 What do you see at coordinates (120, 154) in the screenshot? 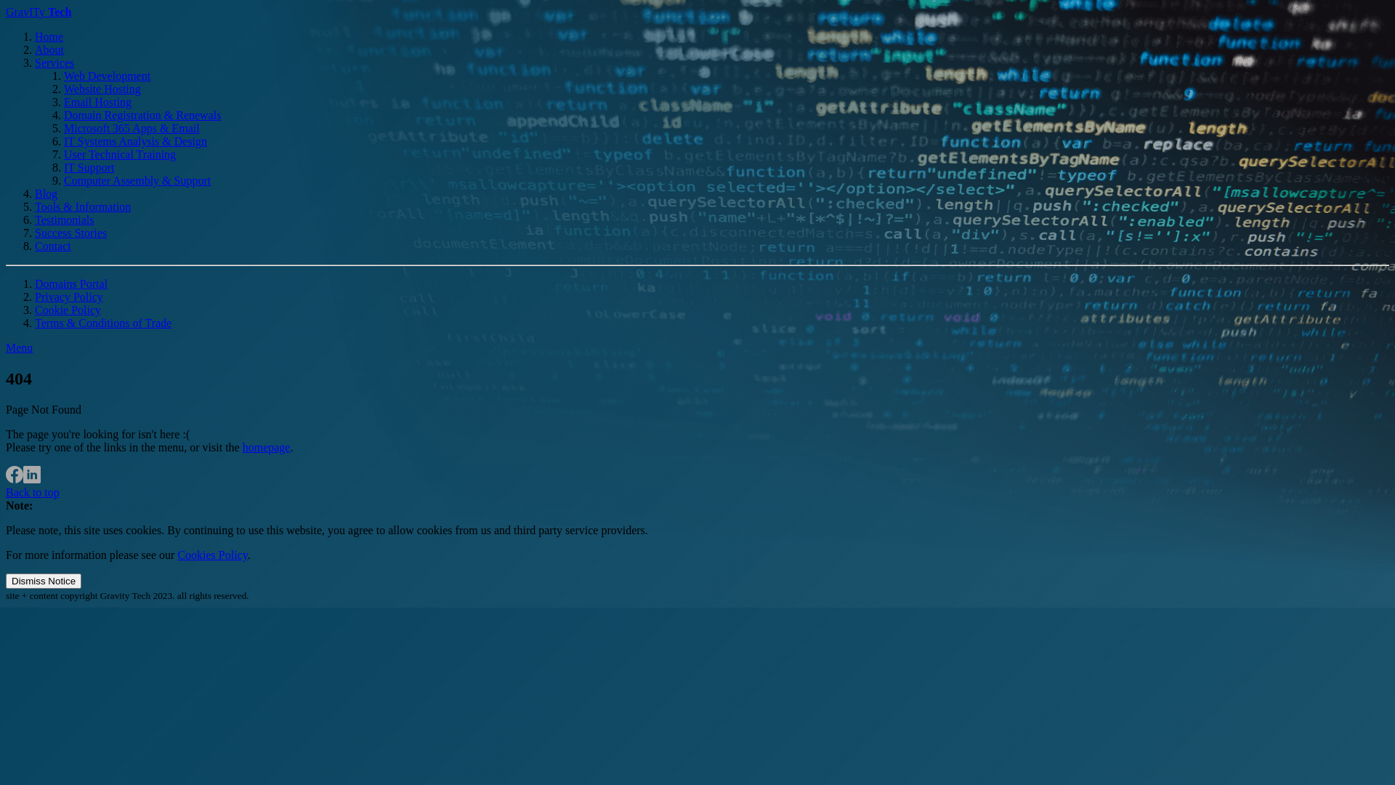
I see `User Technical Training` at bounding box center [120, 154].